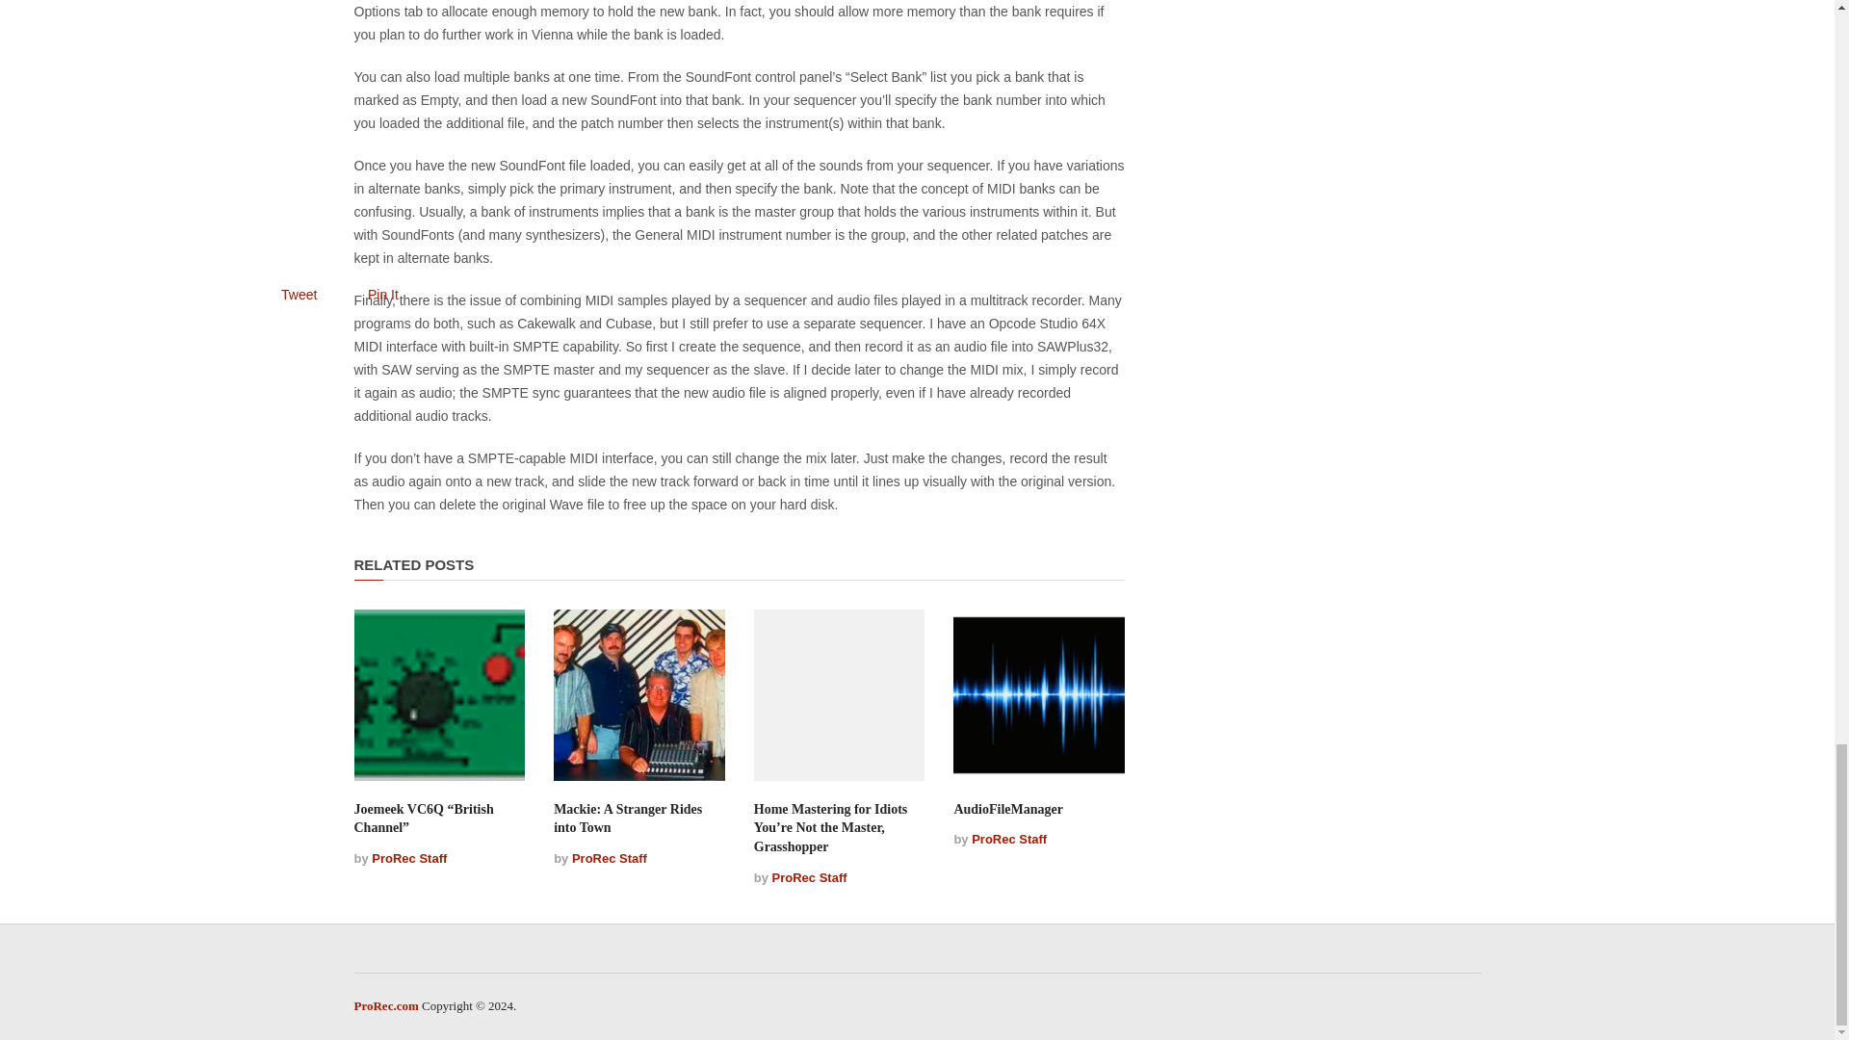 The height and width of the screenshot is (1040, 1849). What do you see at coordinates (628, 819) in the screenshot?
I see `Mackie: A Stranger Rides into Town` at bounding box center [628, 819].